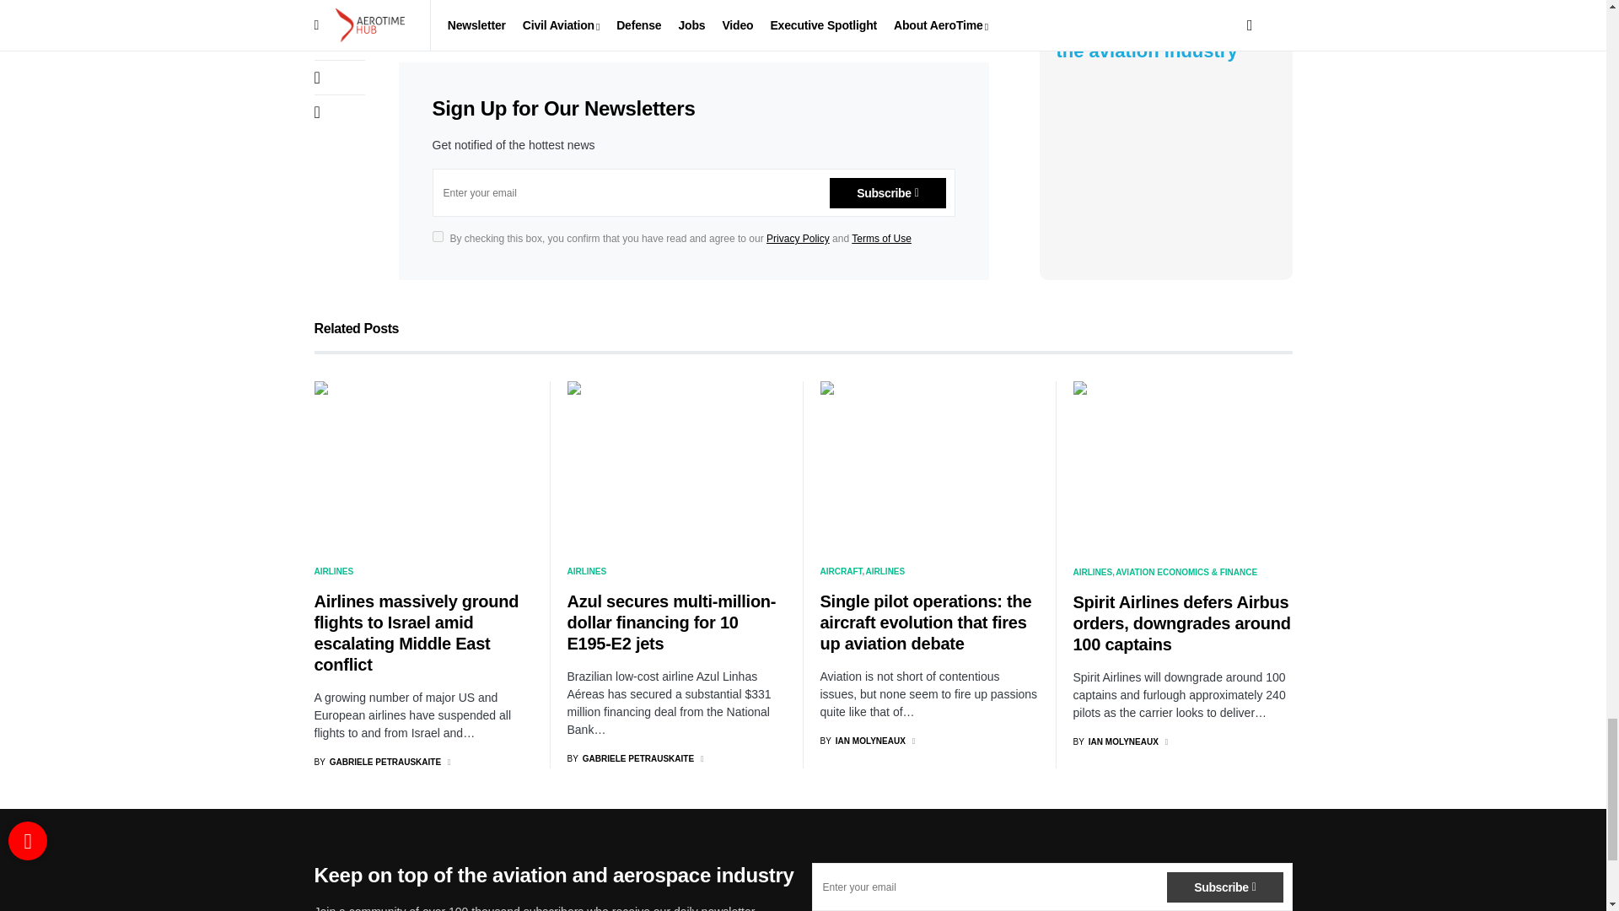 This screenshot has width=1619, height=911. I want to click on View all posts by Gabriele Petrauskaite, so click(377, 763).